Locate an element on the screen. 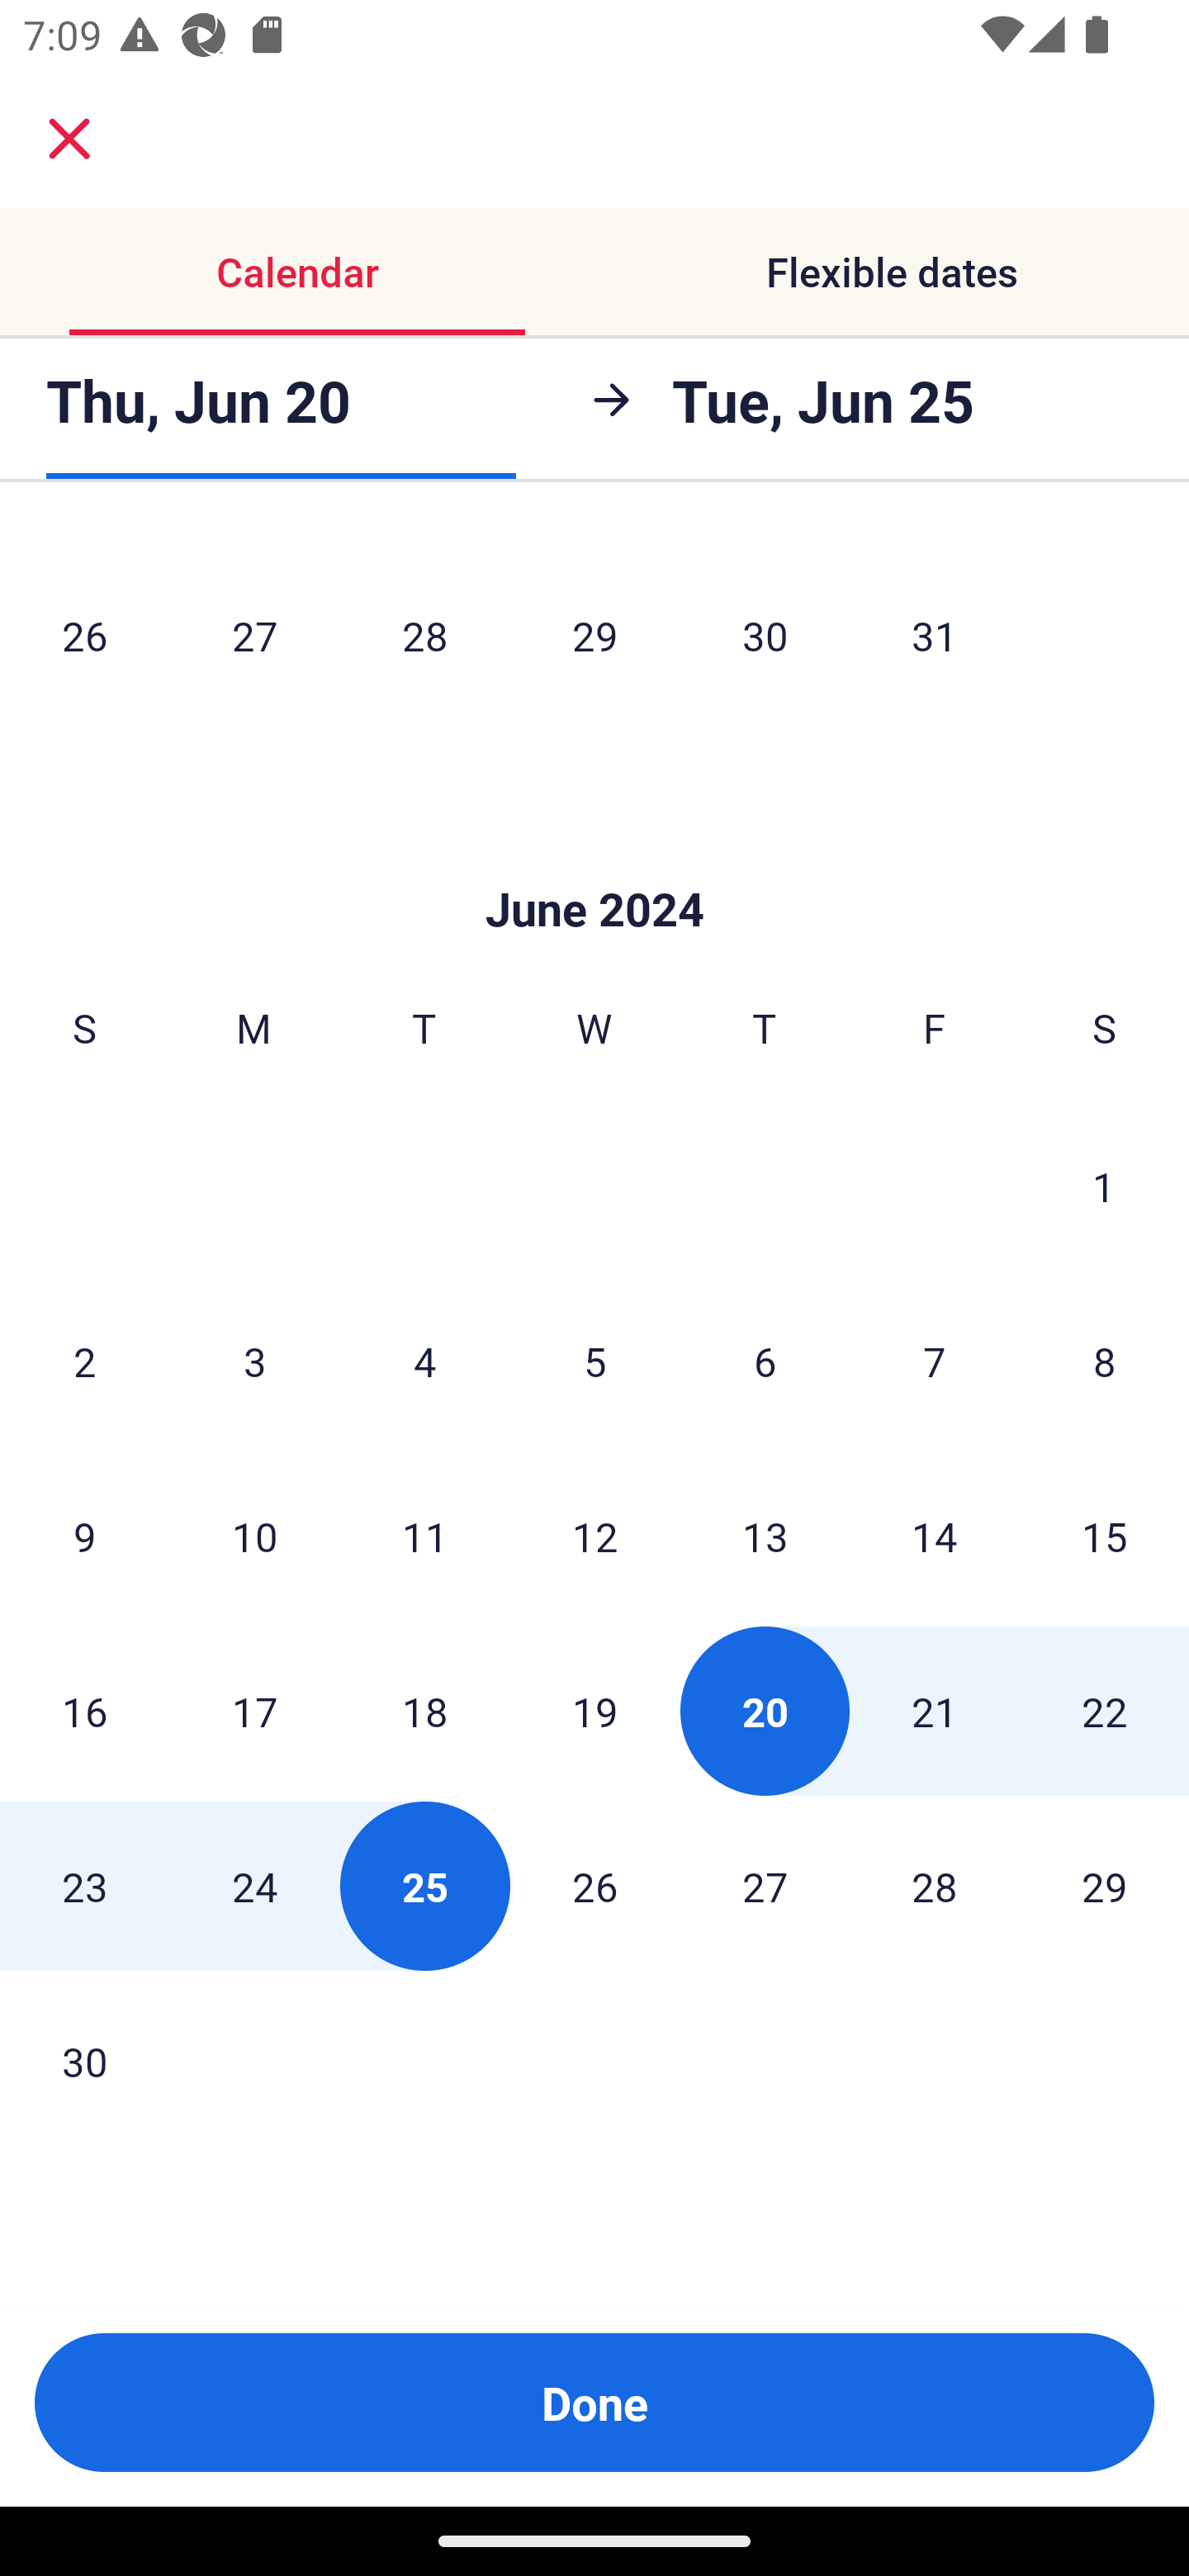 This screenshot has width=1189, height=2576. Skip to Done is located at coordinates (594, 860).